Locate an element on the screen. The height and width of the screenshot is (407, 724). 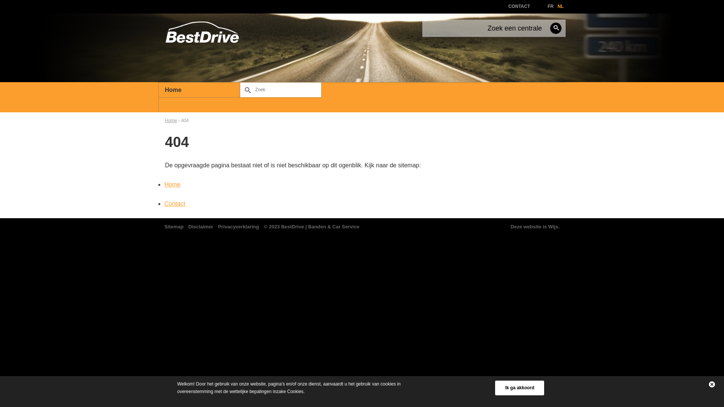
Sitemap is located at coordinates (174, 227).